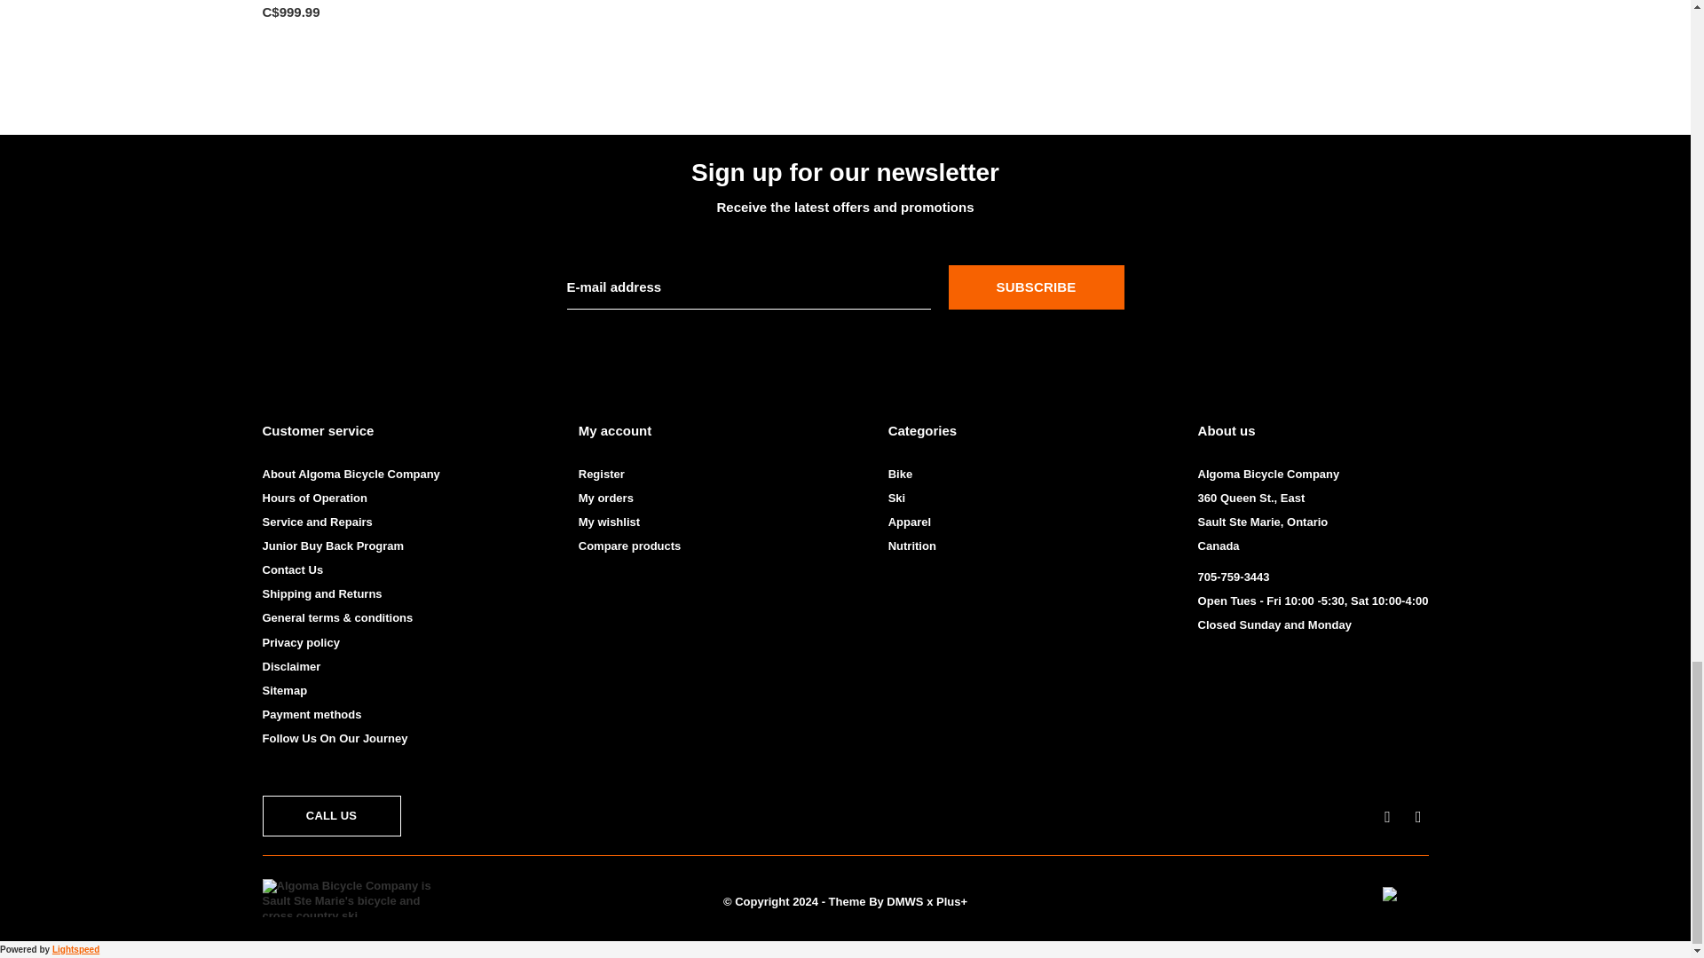 This screenshot has width=1704, height=958. What do you see at coordinates (606, 499) in the screenshot?
I see `My orders` at bounding box center [606, 499].